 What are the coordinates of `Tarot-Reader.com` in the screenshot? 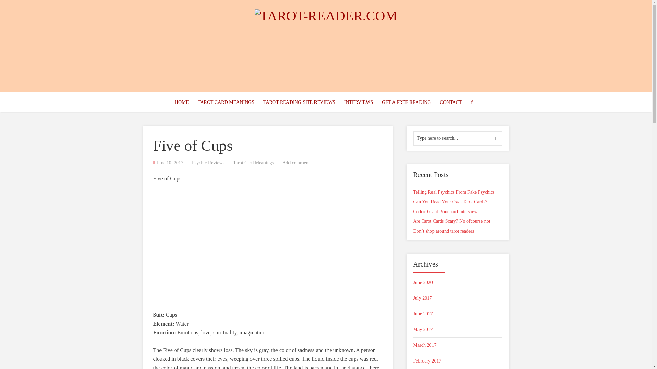 It's located at (326, 14).